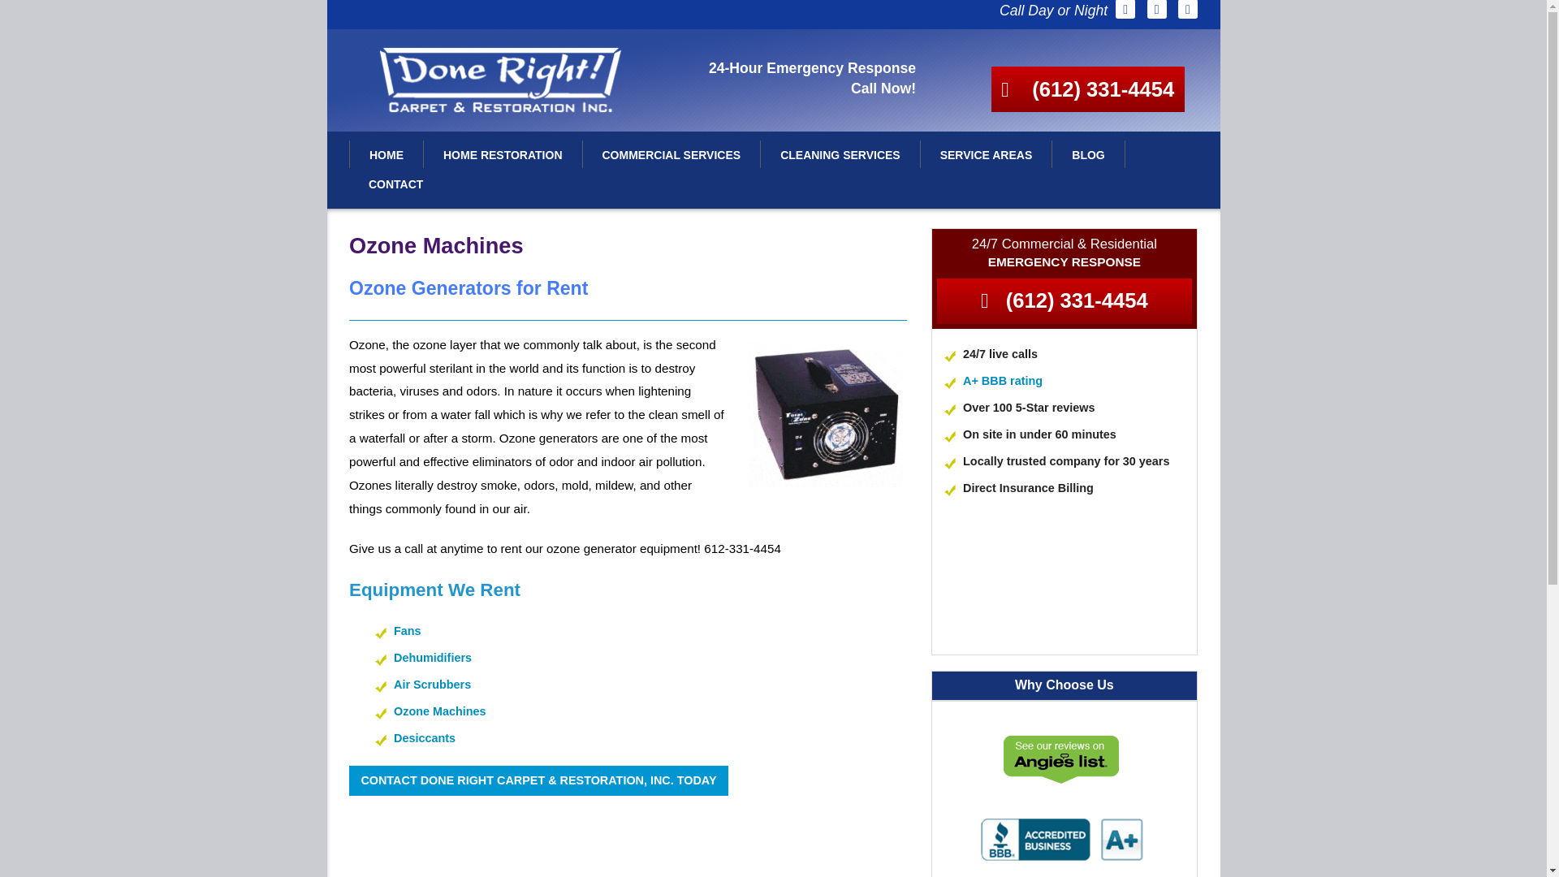 The height and width of the screenshot is (877, 1559). Describe the element at coordinates (503, 388) in the screenshot. I see `Smoke Damage Cleaning` at that location.